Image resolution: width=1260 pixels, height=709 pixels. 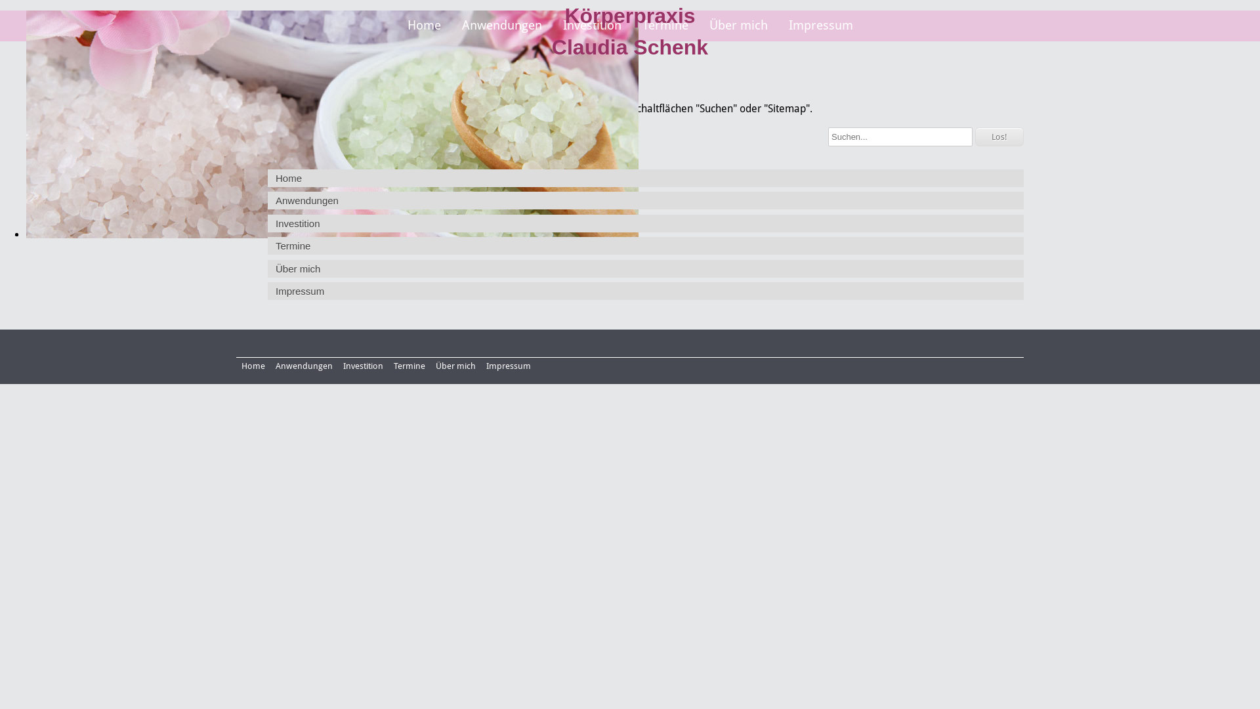 What do you see at coordinates (364, 366) in the screenshot?
I see `Investition` at bounding box center [364, 366].